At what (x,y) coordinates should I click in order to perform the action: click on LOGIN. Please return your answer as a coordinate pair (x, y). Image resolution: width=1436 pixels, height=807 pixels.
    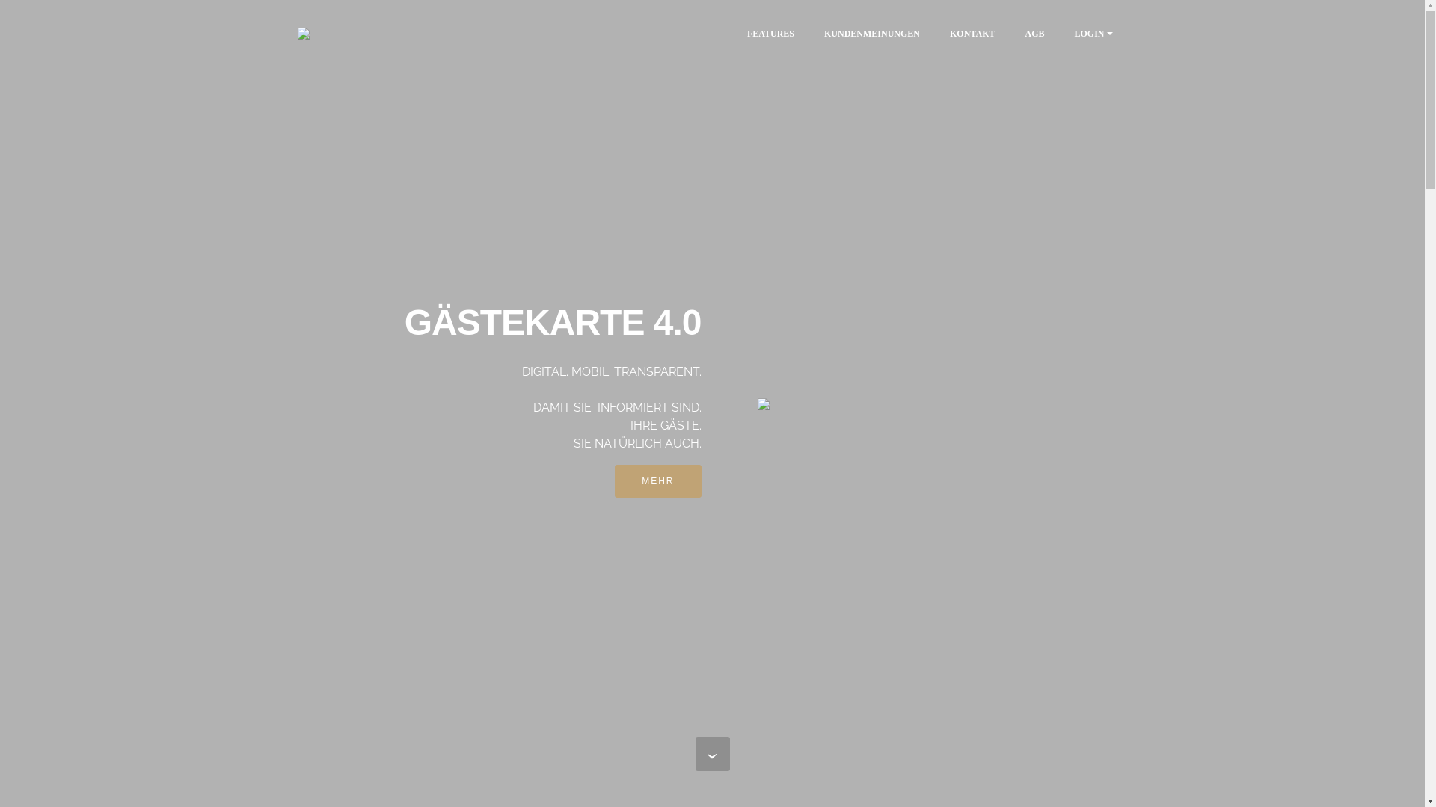
    Looking at the image, I should click on (1089, 34).